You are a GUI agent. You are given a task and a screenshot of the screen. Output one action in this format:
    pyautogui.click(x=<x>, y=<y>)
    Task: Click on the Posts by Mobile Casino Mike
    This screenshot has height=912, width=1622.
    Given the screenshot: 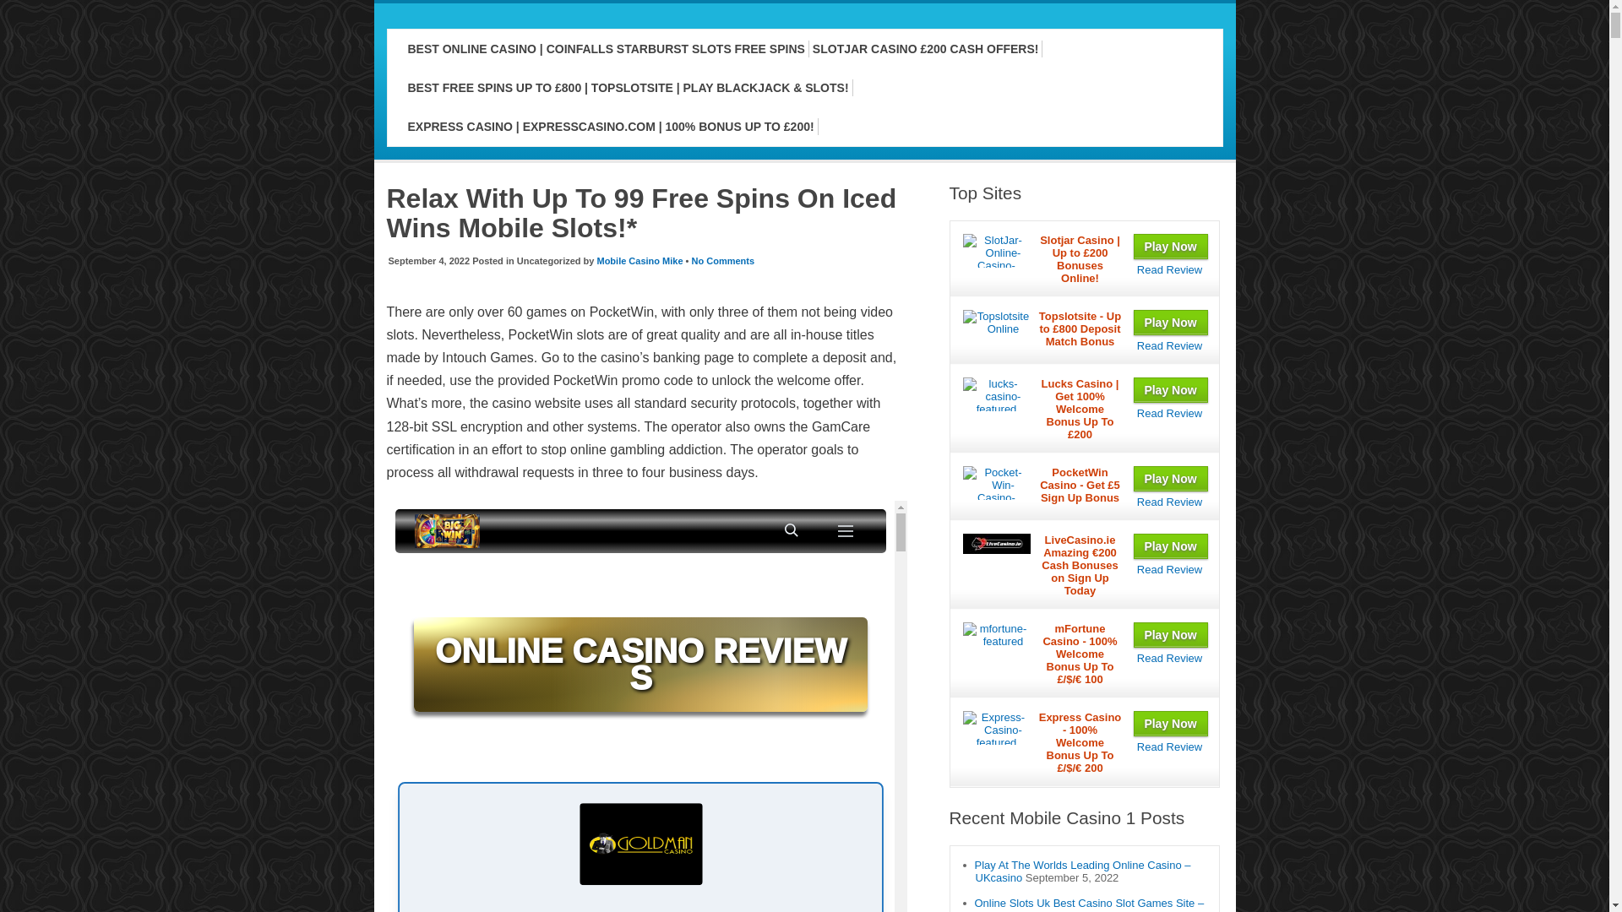 What is the action you would take?
    pyautogui.click(x=640, y=261)
    